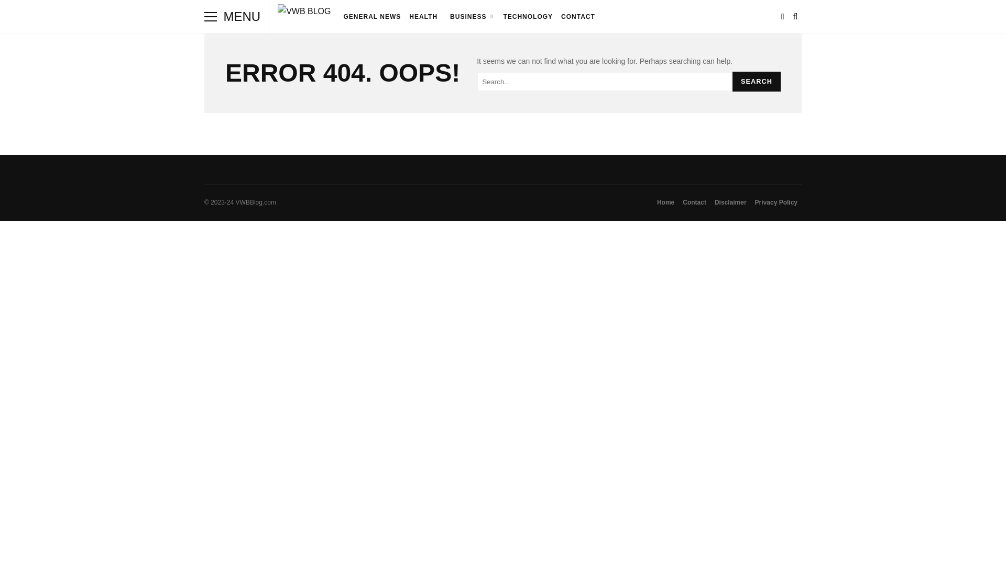 The width and height of the screenshot is (1006, 565). What do you see at coordinates (694, 202) in the screenshot?
I see `Contact` at bounding box center [694, 202].